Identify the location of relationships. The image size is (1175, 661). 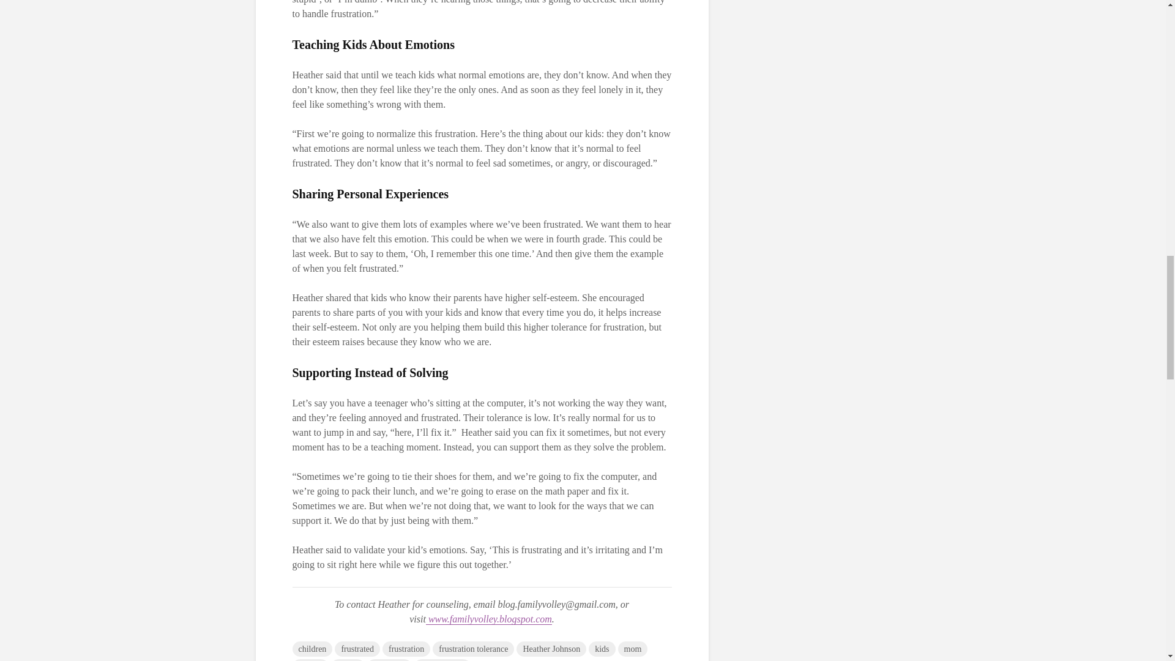
(442, 660).